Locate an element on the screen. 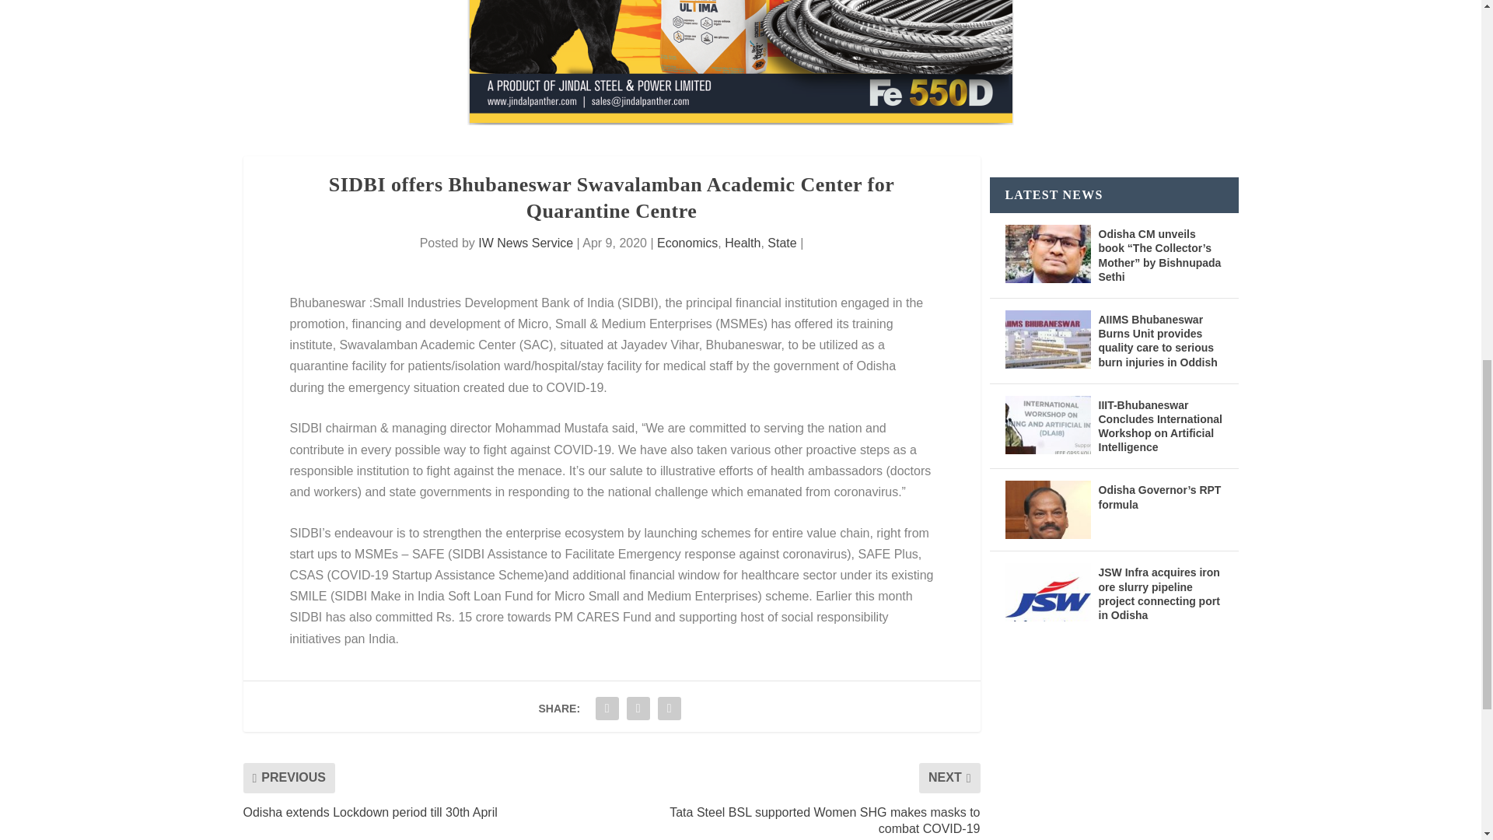 The image size is (1493, 840). Posts by IW News Service is located at coordinates (526, 243).